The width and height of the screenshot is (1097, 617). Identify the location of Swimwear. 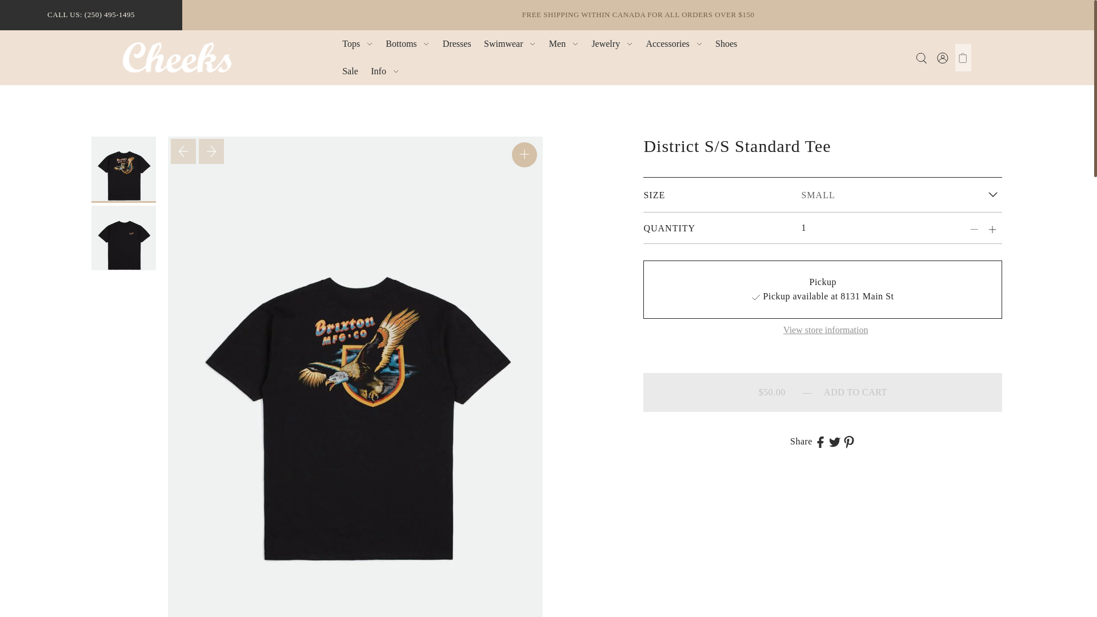
(510, 43).